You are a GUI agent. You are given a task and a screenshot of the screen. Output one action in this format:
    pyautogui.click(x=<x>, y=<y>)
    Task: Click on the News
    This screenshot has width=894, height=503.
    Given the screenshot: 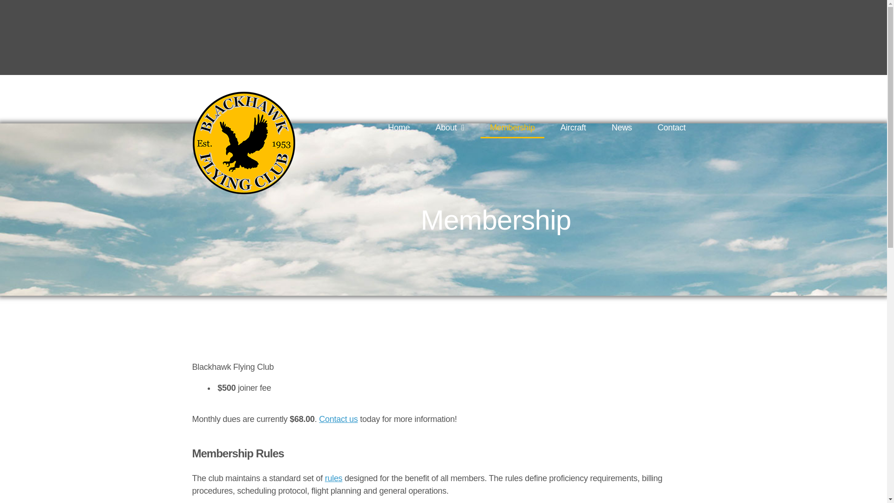 What is the action you would take?
    pyautogui.click(x=621, y=128)
    